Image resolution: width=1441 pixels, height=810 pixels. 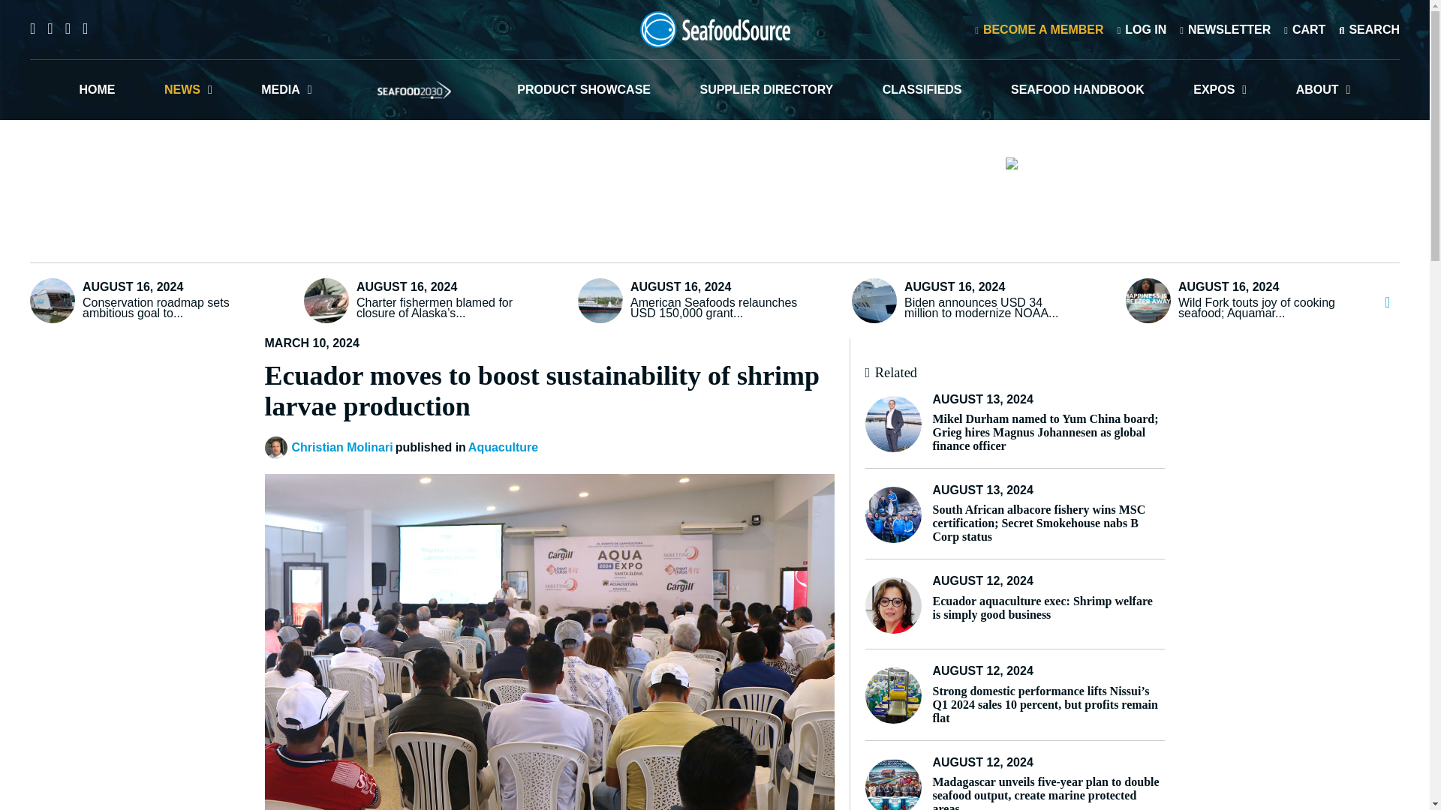 What do you see at coordinates (1039, 28) in the screenshot?
I see `BECOME A MEMBER` at bounding box center [1039, 28].